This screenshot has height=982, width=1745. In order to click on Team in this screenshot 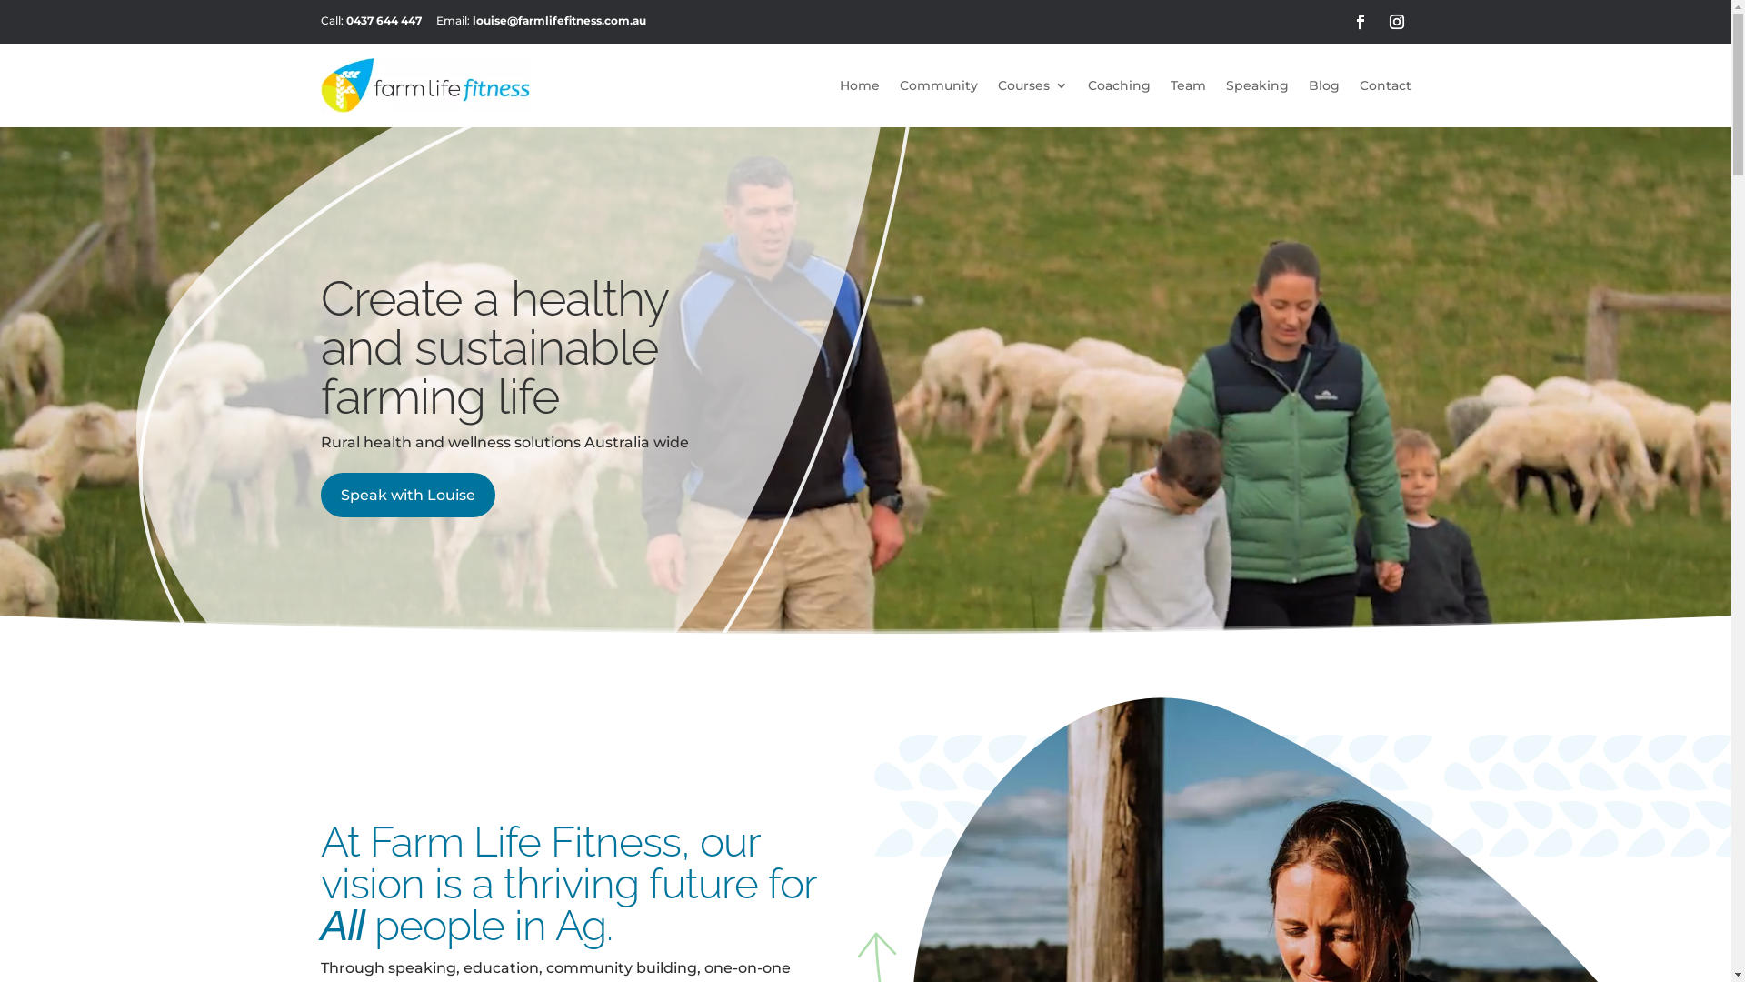, I will do `click(1189, 85)`.